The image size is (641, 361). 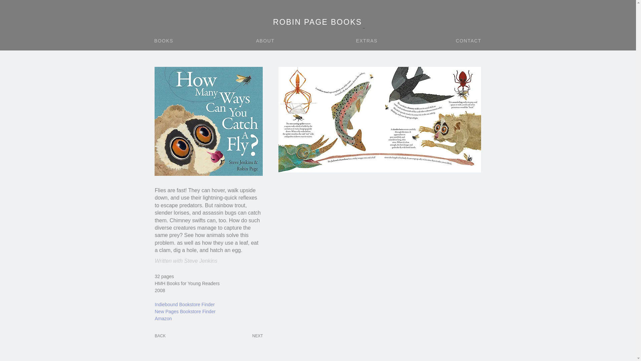 What do you see at coordinates (165, 40) in the screenshot?
I see `BOOKS` at bounding box center [165, 40].